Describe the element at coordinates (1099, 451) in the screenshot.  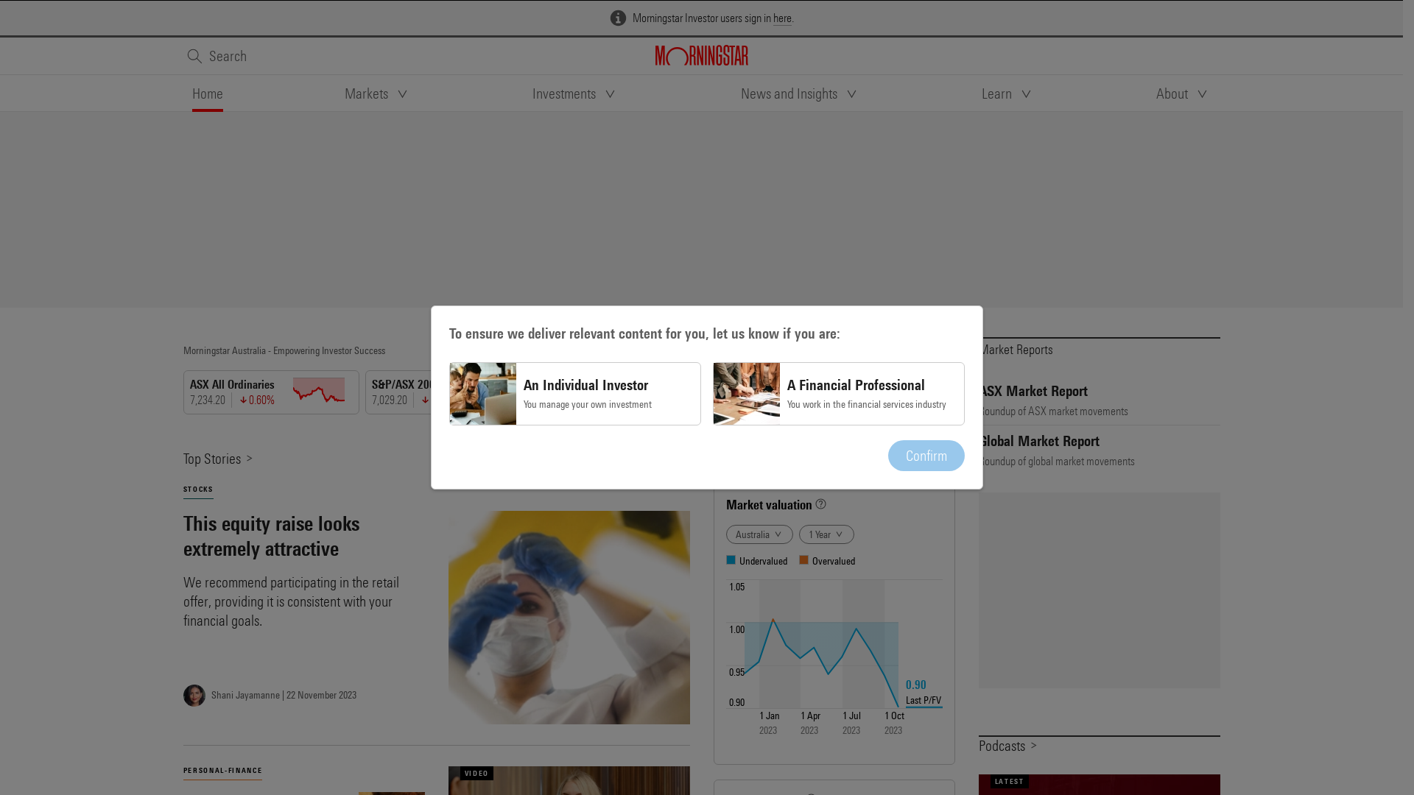
I see `Global Market Report
Roundup of global market movements` at that location.